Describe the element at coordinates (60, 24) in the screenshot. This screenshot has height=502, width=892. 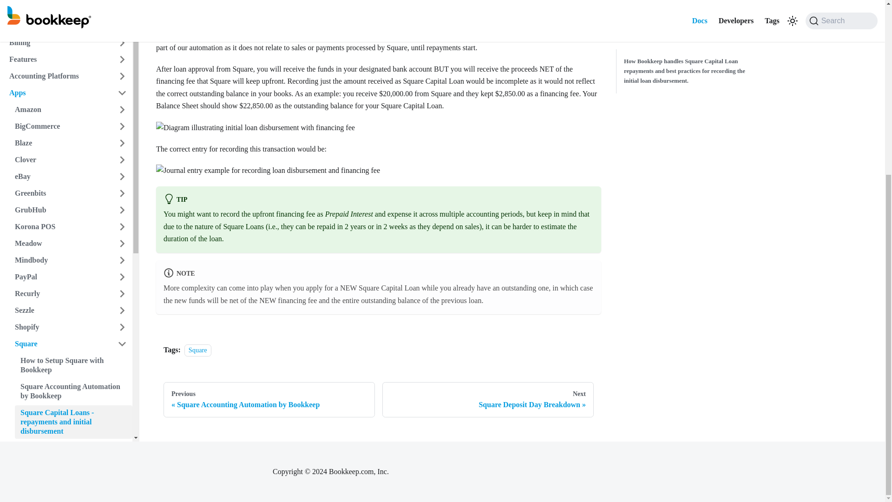
I see `Korona POS` at that location.